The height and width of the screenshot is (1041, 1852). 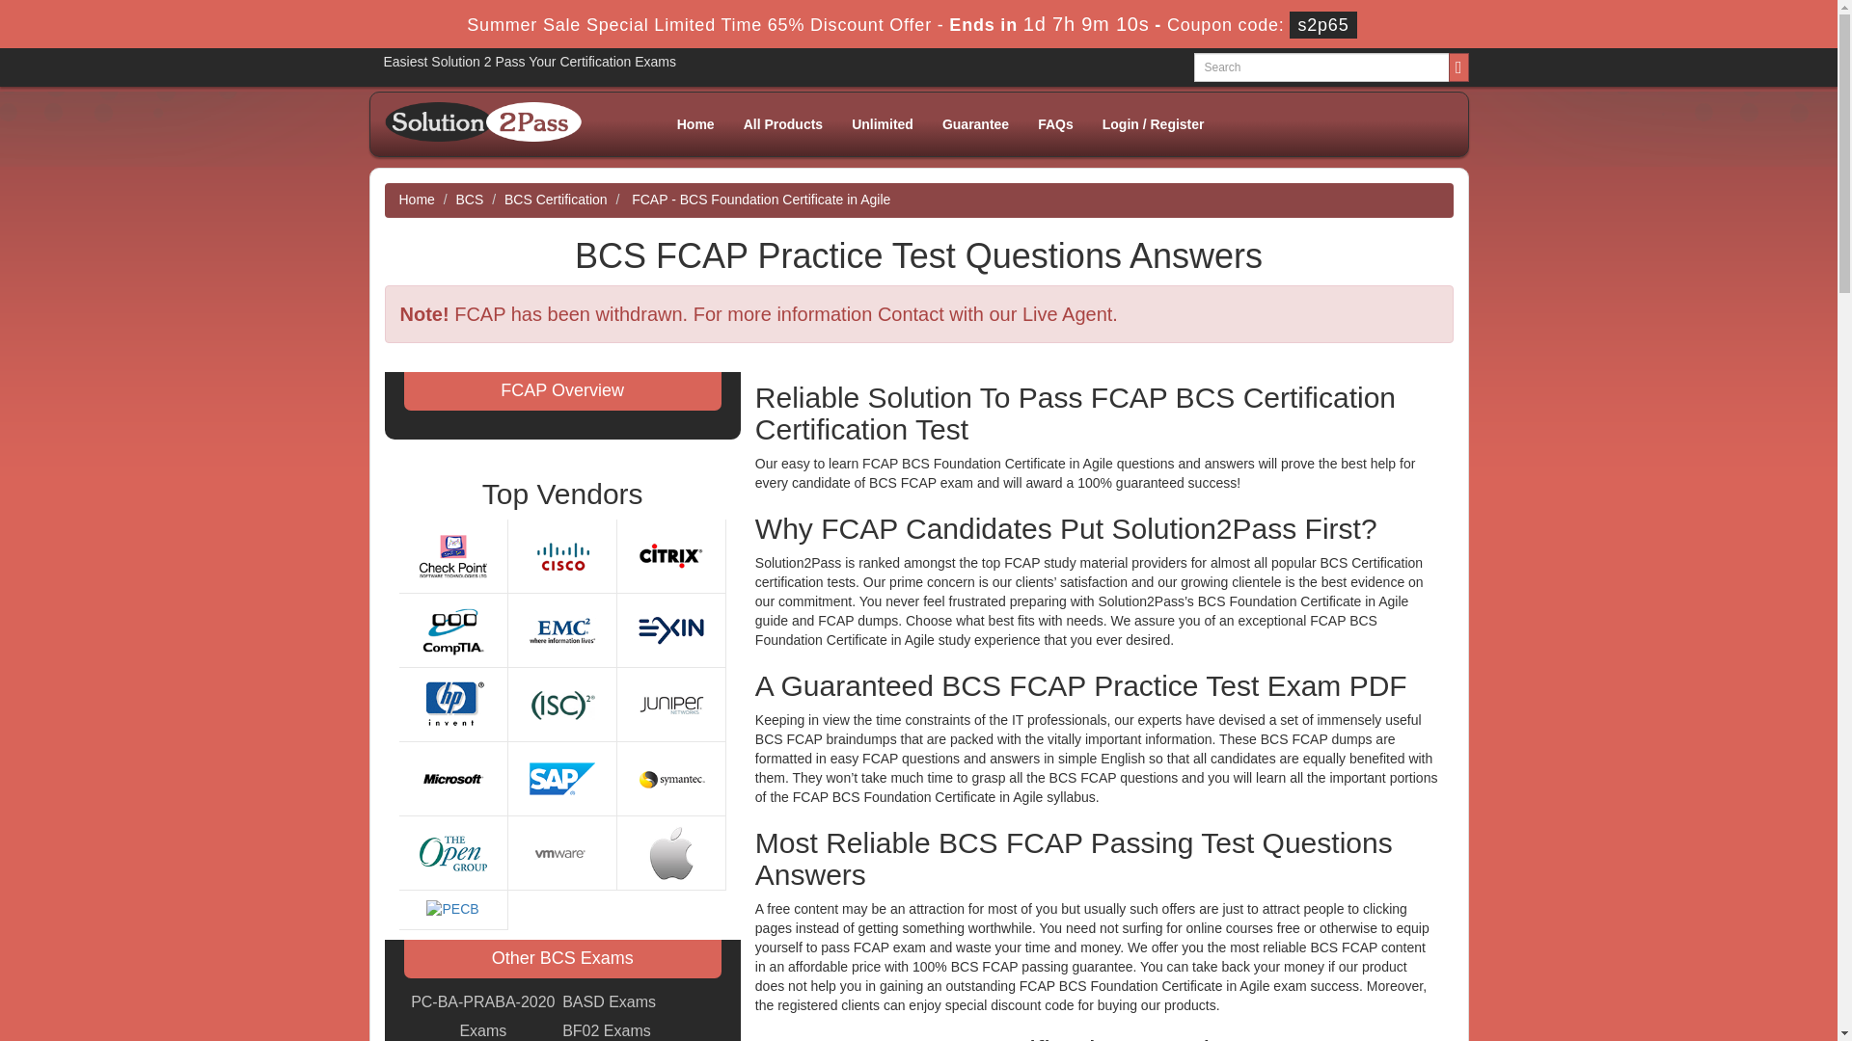 What do you see at coordinates (607, 1029) in the screenshot?
I see `BF02` at bounding box center [607, 1029].